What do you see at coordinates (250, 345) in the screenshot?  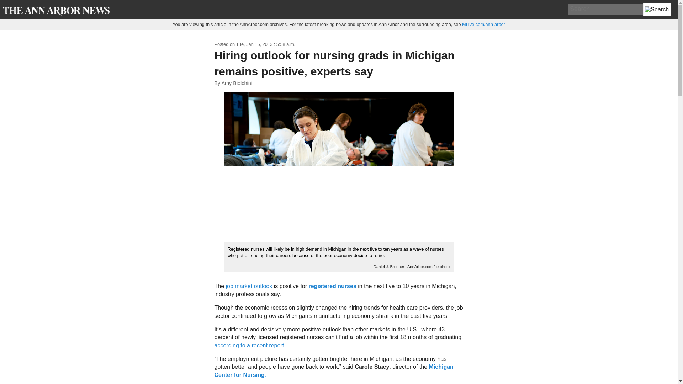 I see `according to a recent report.` at bounding box center [250, 345].